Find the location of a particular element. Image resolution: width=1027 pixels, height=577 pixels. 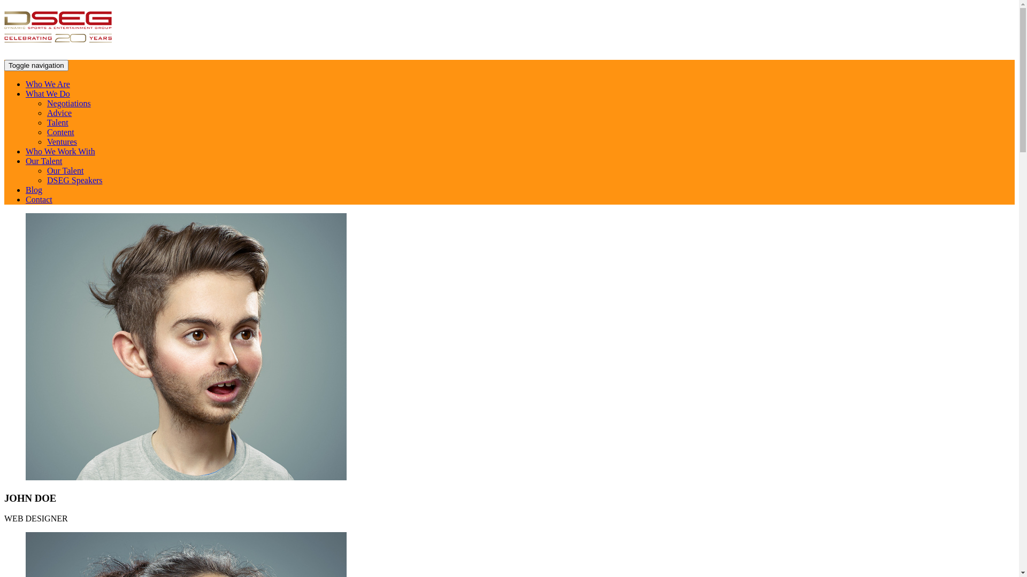

Ventures is located at coordinates (62, 142).